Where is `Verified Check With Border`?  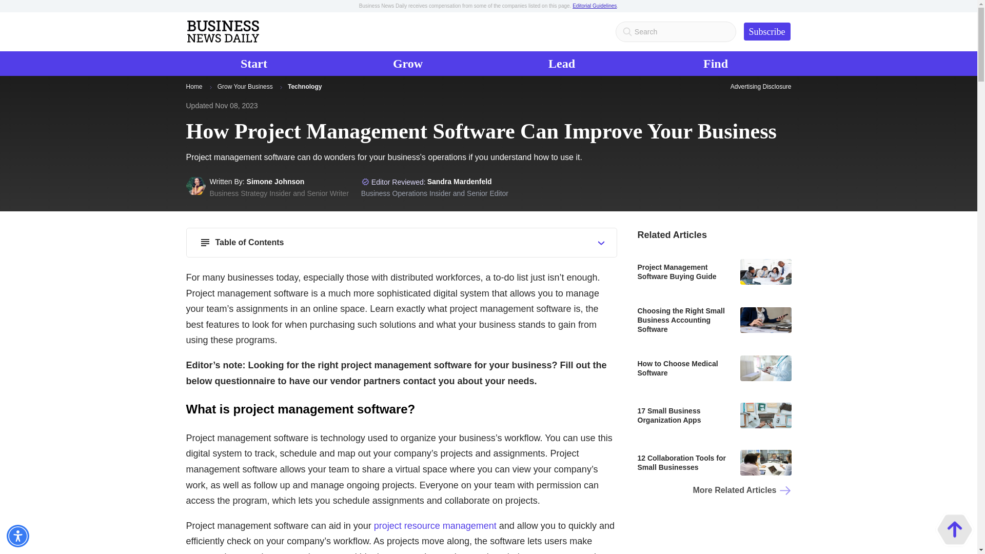 Verified Check With Border is located at coordinates (767, 31).